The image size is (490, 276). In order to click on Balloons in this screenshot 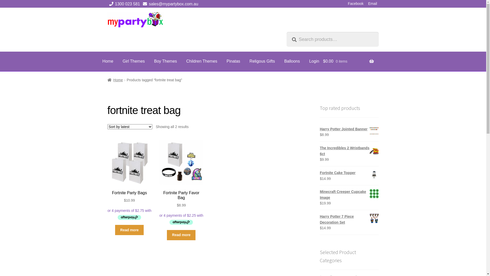, I will do `click(292, 61)`.